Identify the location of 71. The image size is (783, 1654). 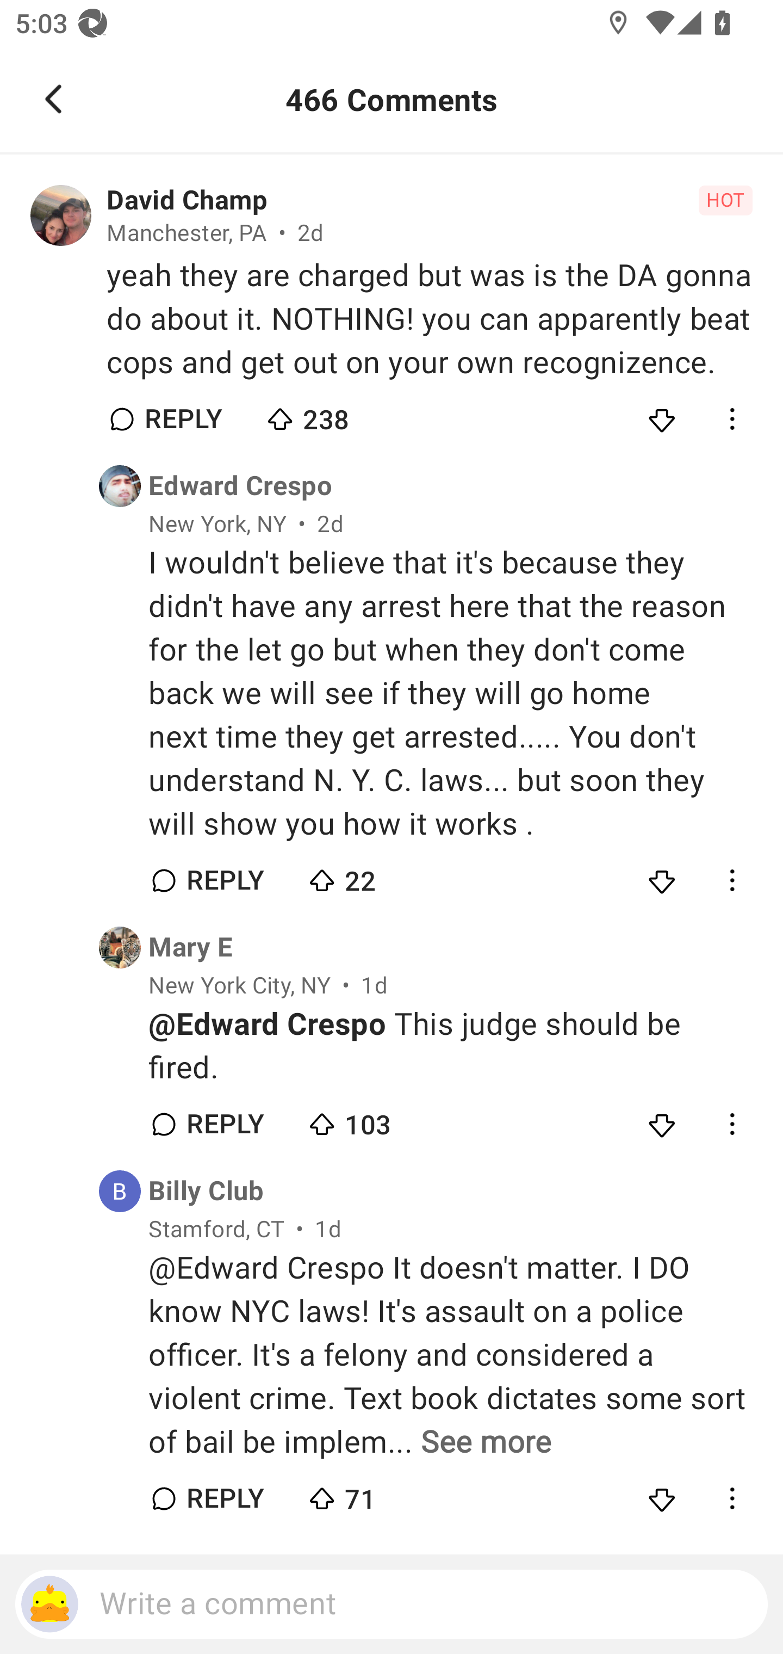
(380, 1494).